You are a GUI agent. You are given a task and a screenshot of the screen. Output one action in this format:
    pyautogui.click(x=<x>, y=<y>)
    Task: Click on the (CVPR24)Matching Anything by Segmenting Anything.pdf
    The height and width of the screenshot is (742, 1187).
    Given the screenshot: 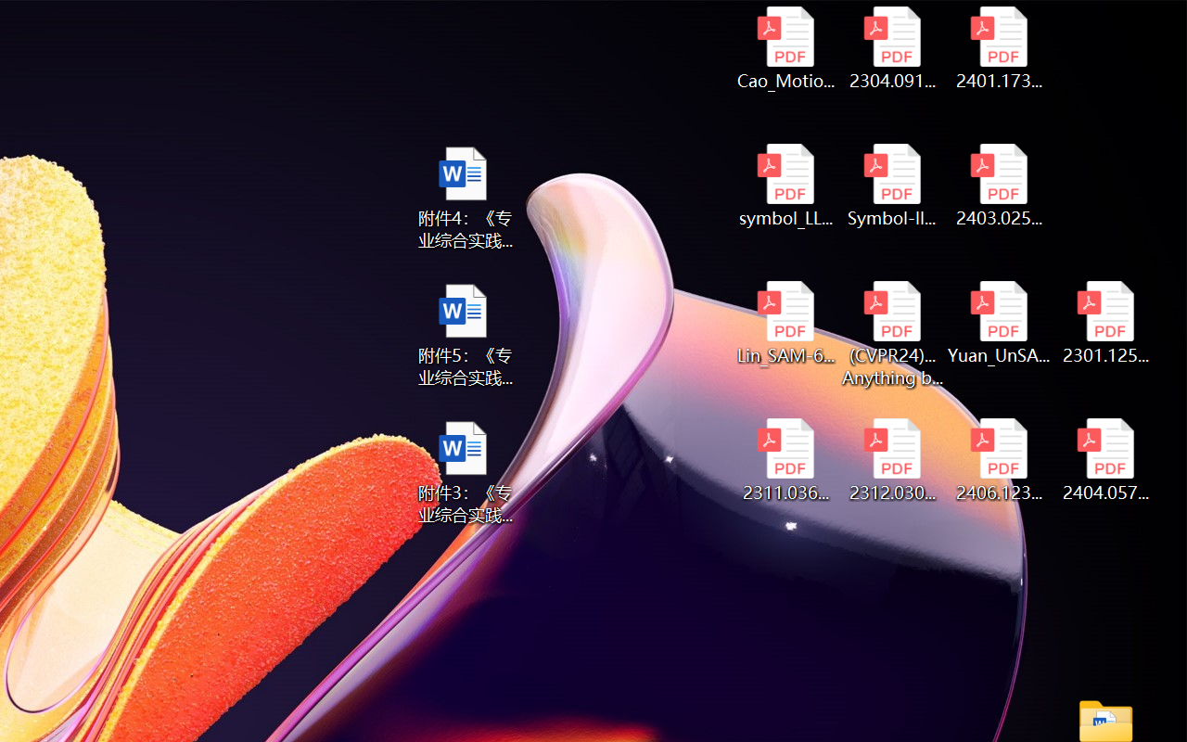 What is the action you would take?
    pyautogui.click(x=892, y=334)
    